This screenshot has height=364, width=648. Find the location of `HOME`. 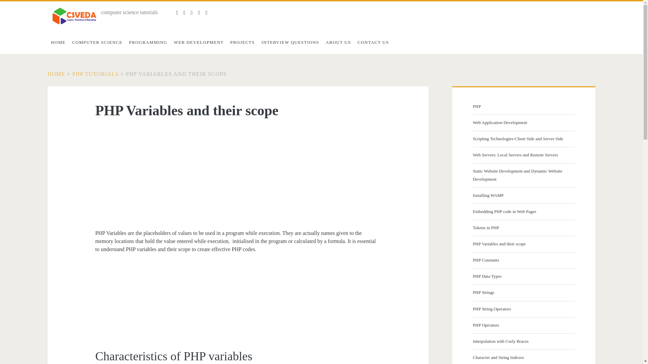

HOME is located at coordinates (58, 42).